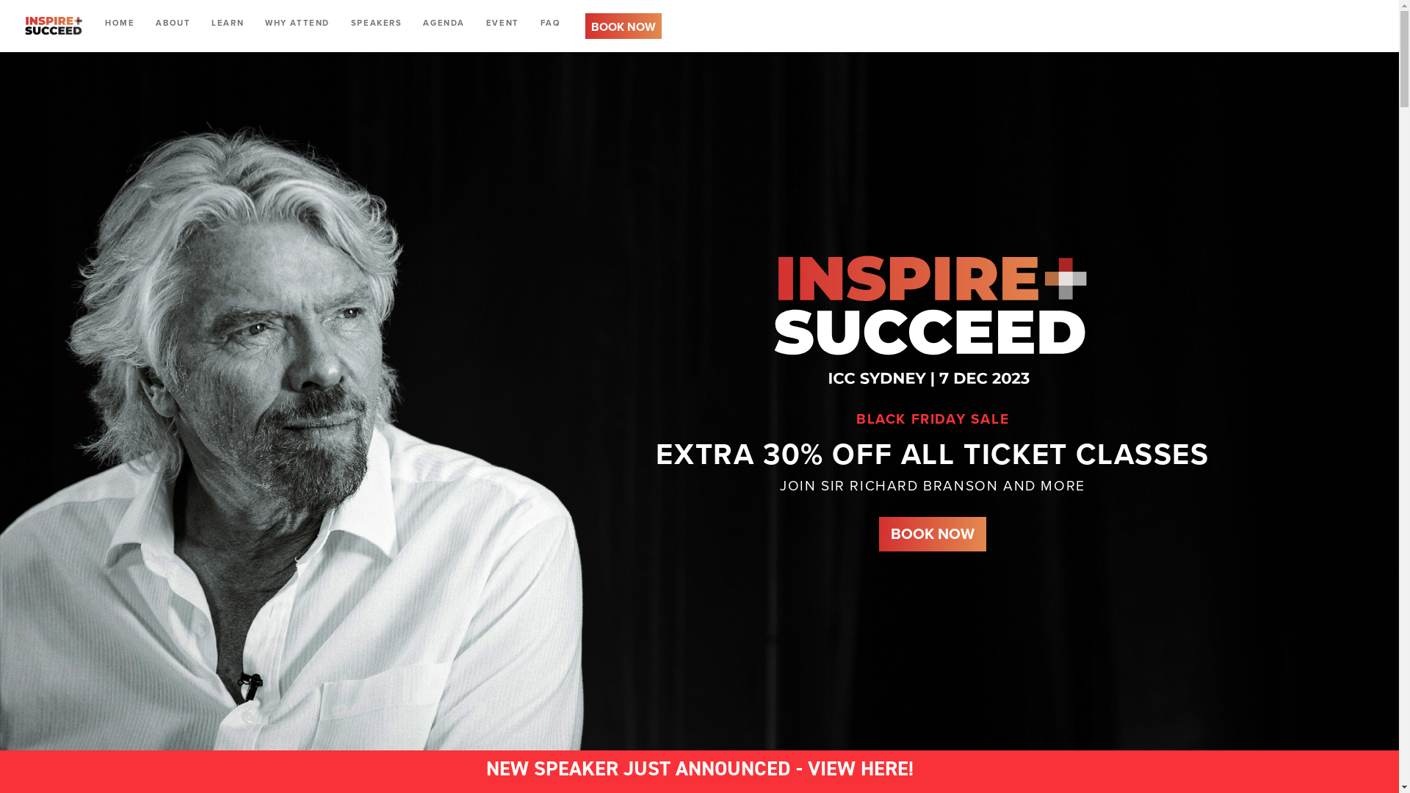 This screenshot has height=793, width=1410. I want to click on LEARN, so click(228, 22).